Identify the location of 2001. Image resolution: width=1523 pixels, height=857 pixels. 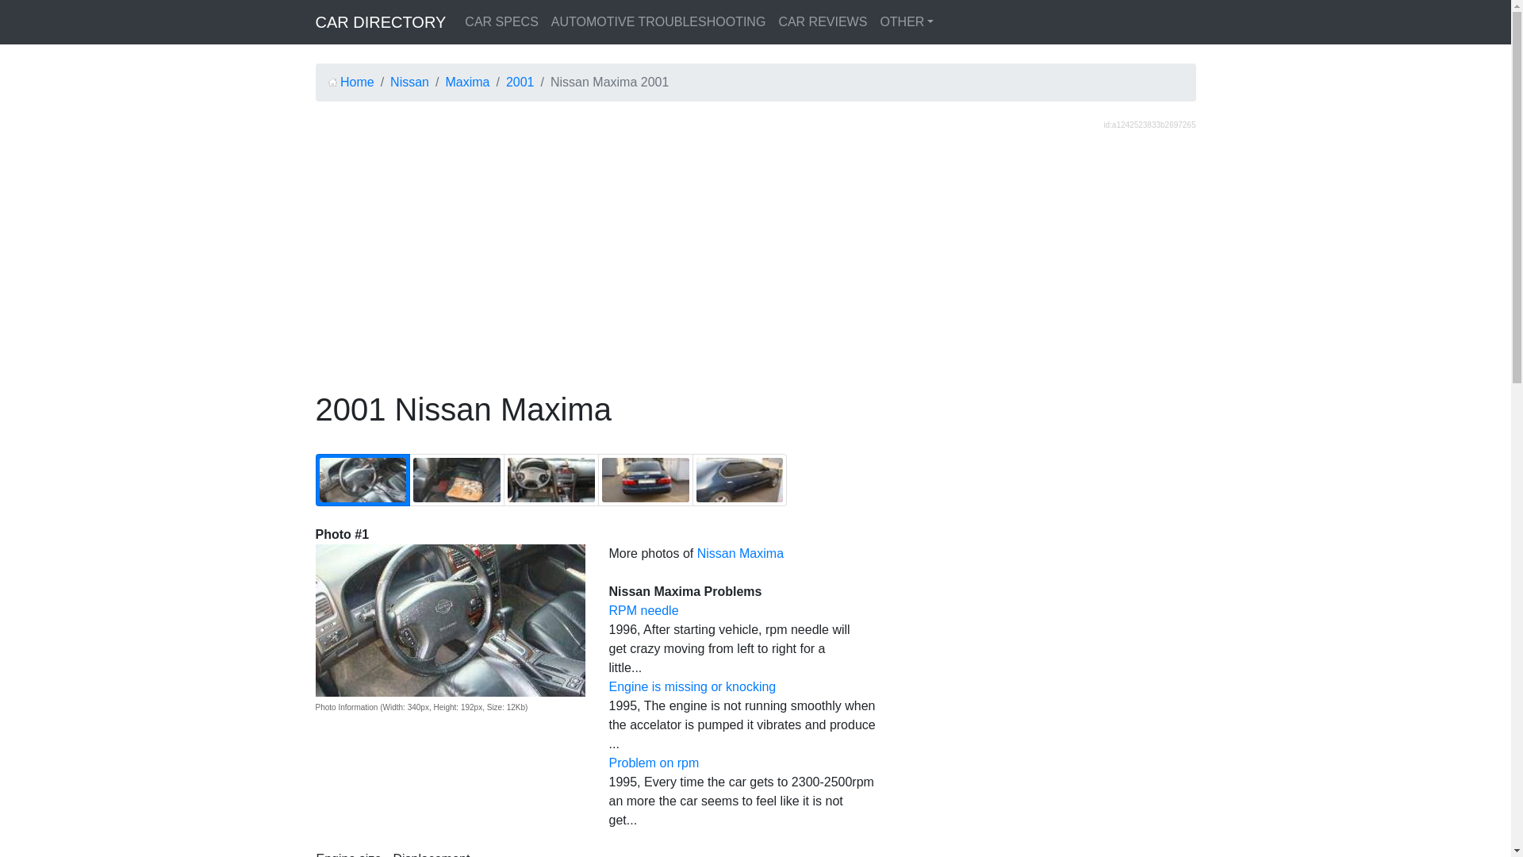
(520, 83).